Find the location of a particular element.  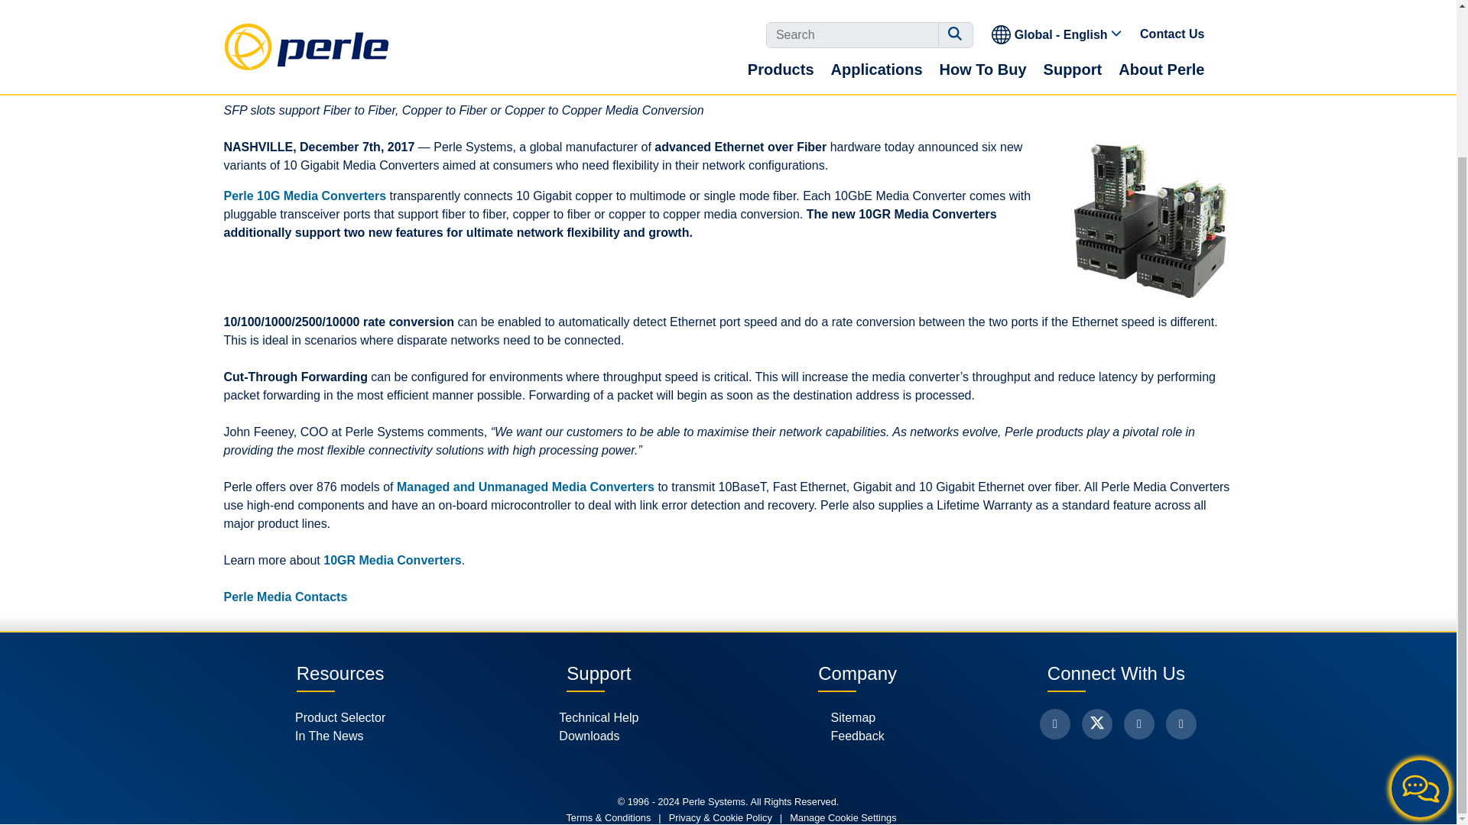

Technical Help is located at coordinates (599, 717).